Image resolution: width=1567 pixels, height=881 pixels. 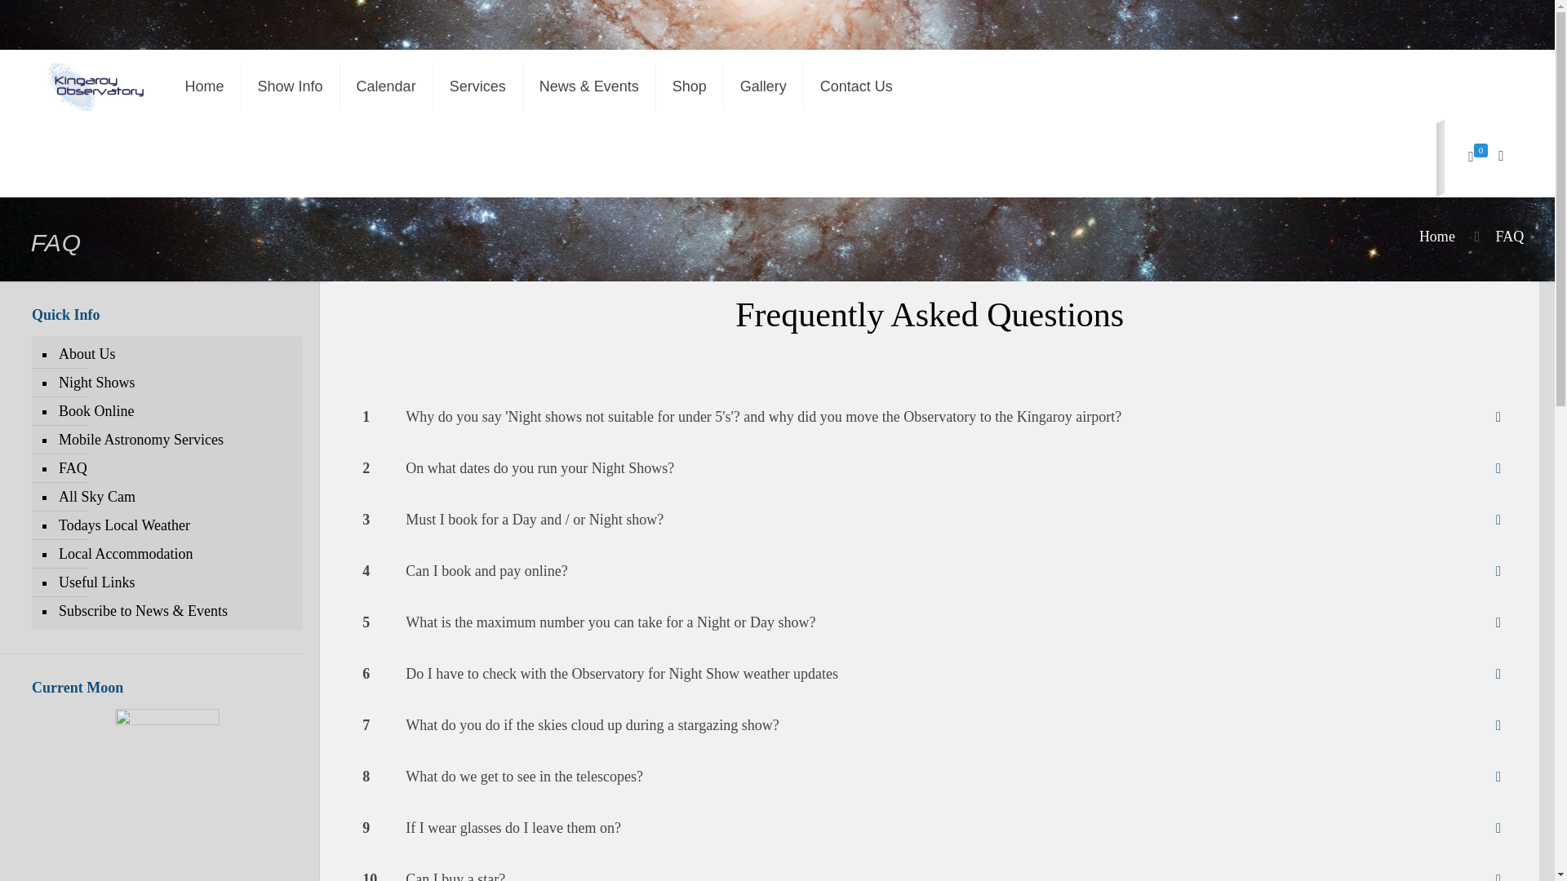 I want to click on About Us, so click(x=175, y=354).